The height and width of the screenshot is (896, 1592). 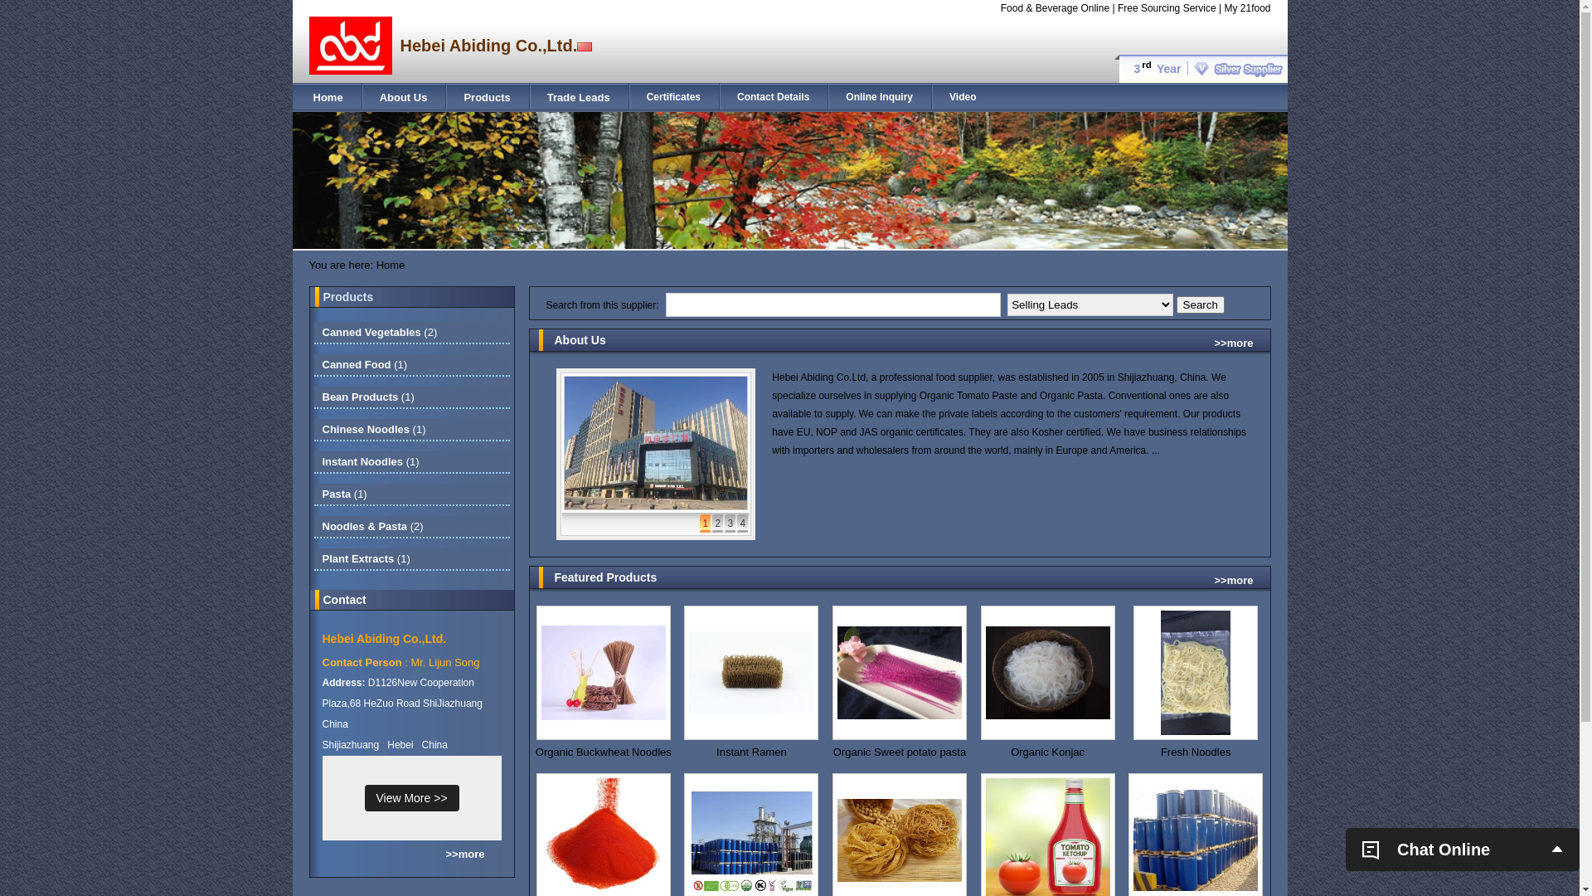 I want to click on Pasta (1), so click(x=344, y=494).